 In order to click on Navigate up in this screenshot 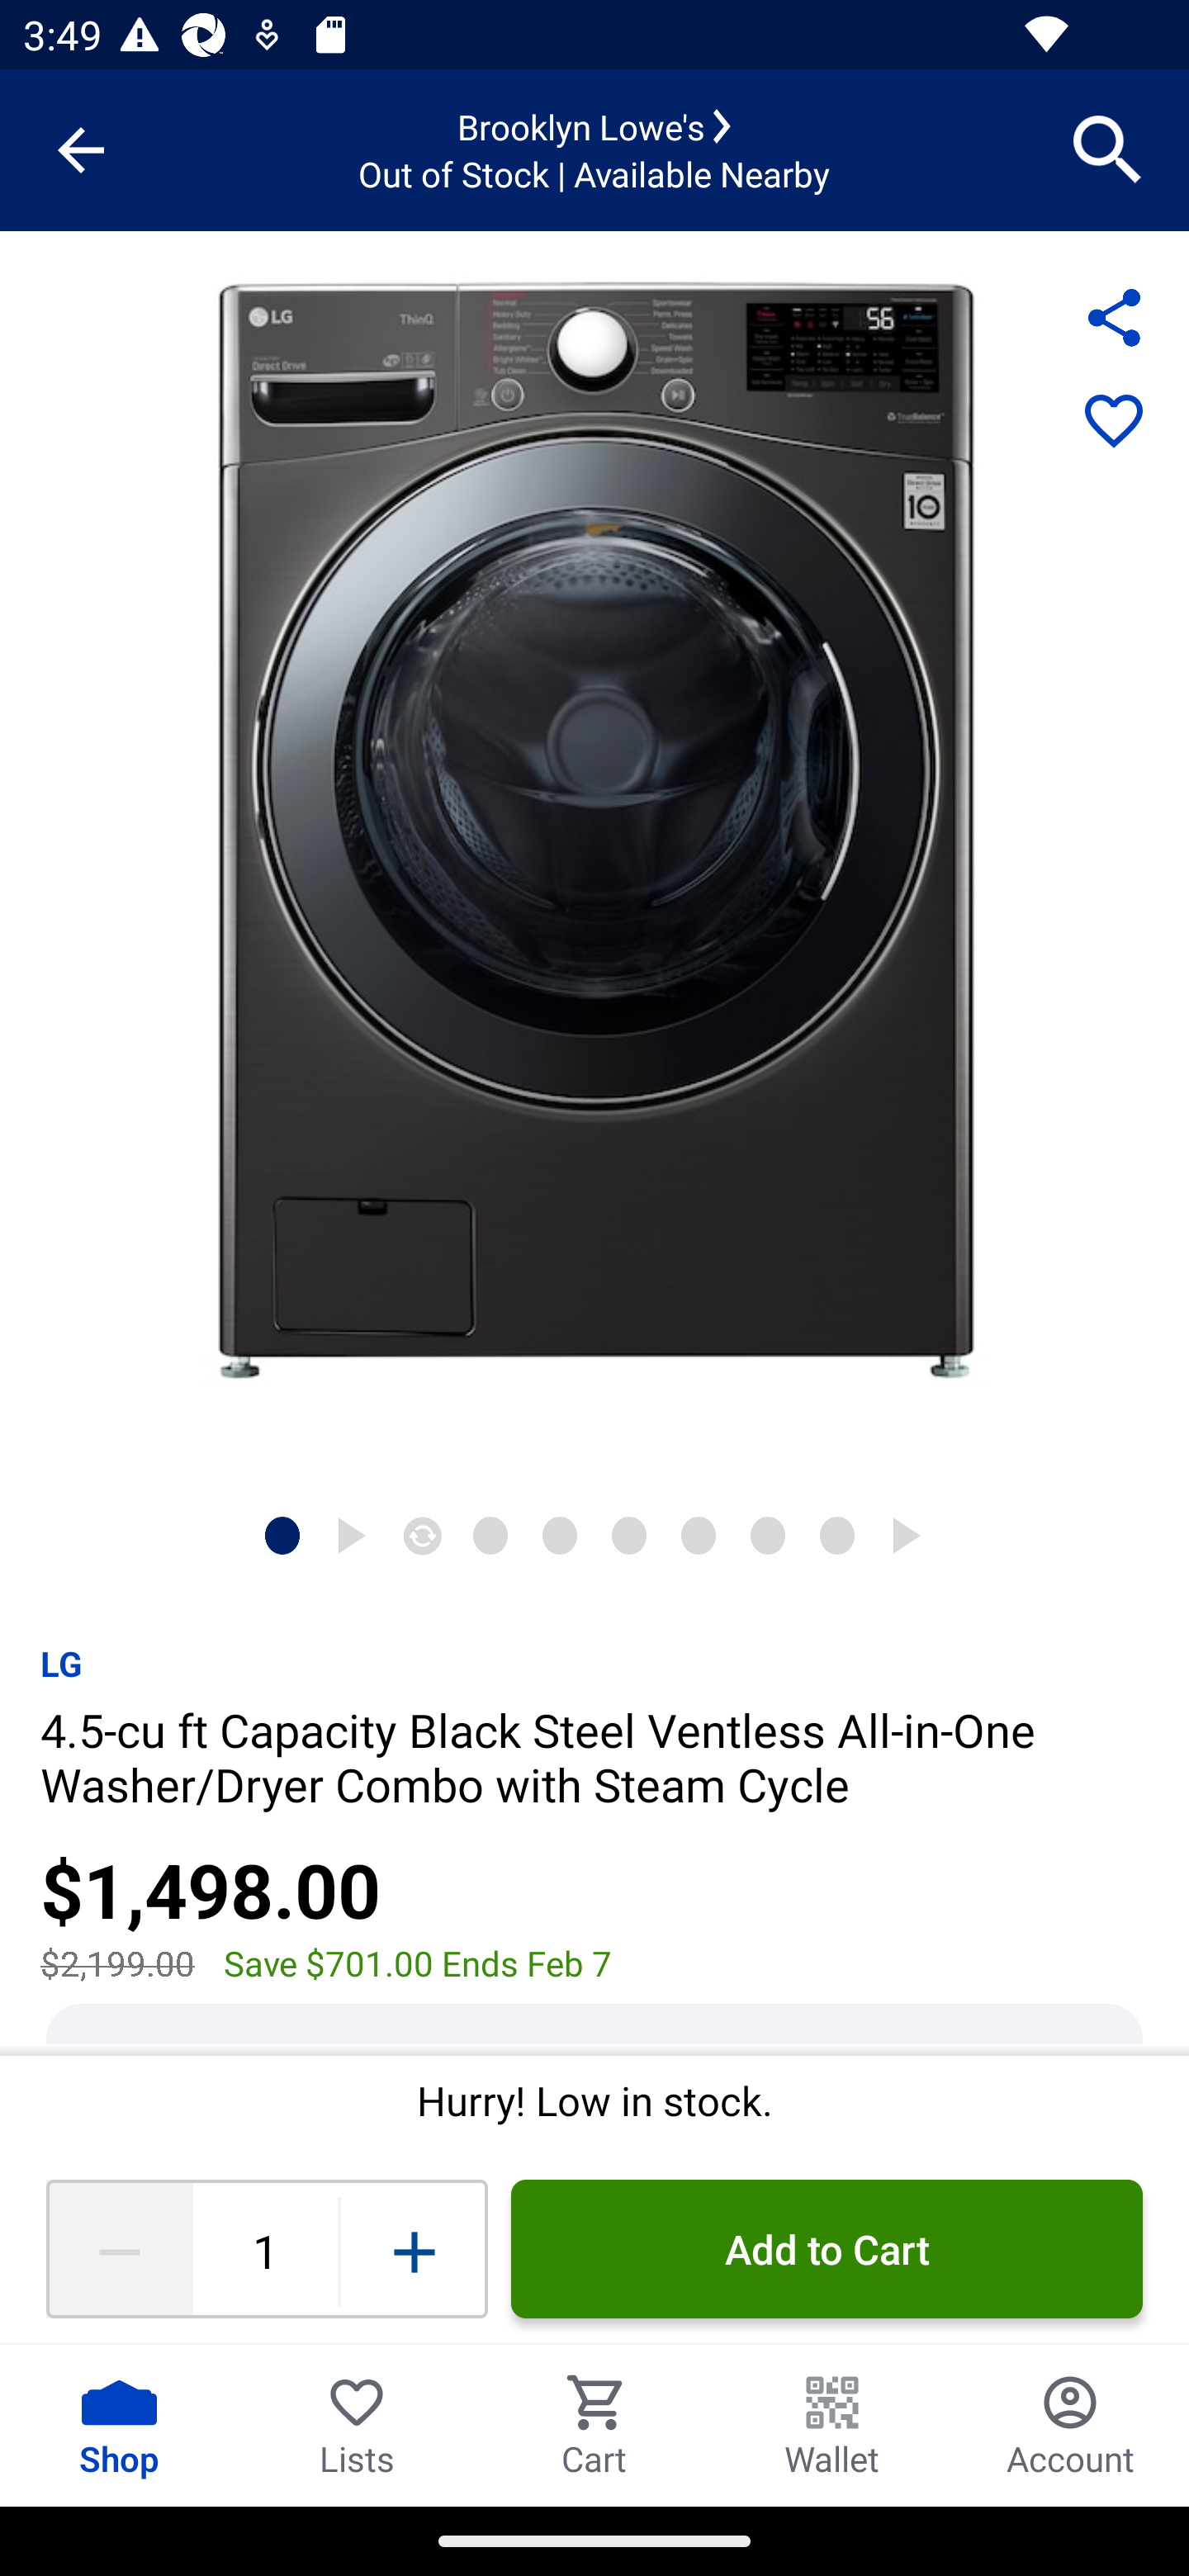, I will do `click(81, 150)`.